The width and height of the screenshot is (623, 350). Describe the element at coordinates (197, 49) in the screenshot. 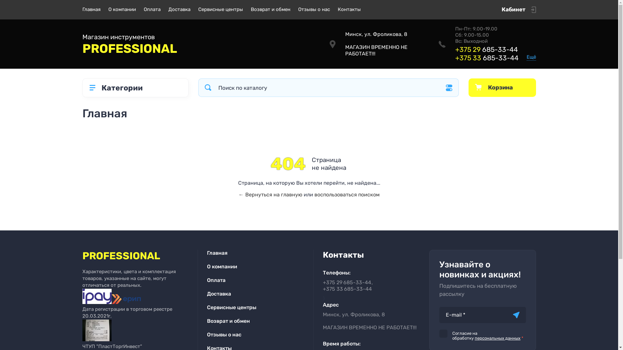

I see `PROFESSIONAL` at that location.